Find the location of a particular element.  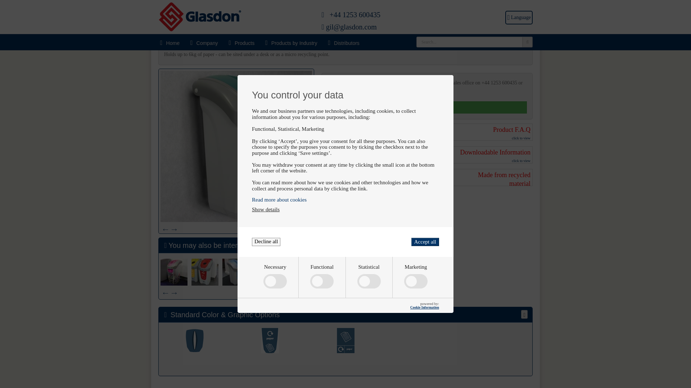

Show details is located at coordinates (266, 160).